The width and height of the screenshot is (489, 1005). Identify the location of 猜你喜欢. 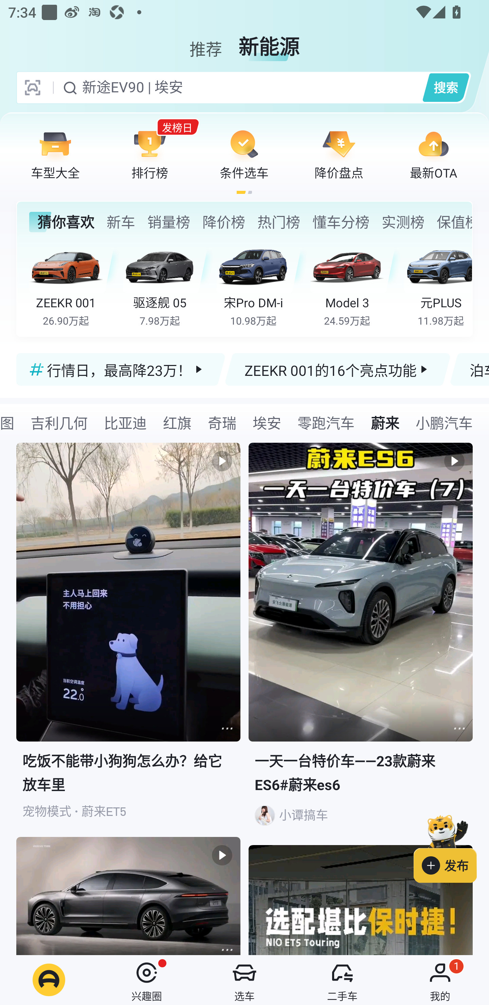
(62, 222).